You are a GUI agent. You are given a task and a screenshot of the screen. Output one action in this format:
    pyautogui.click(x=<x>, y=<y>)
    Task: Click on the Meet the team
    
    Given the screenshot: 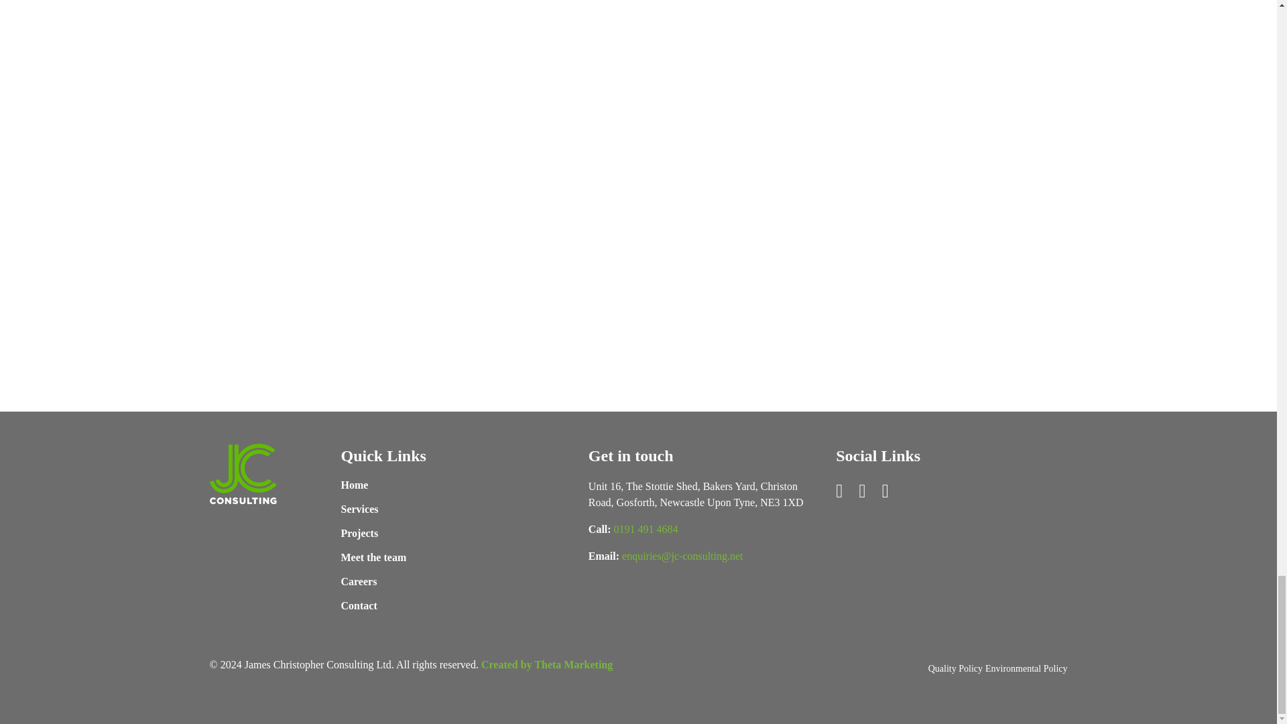 What is the action you would take?
    pyautogui.click(x=373, y=558)
    